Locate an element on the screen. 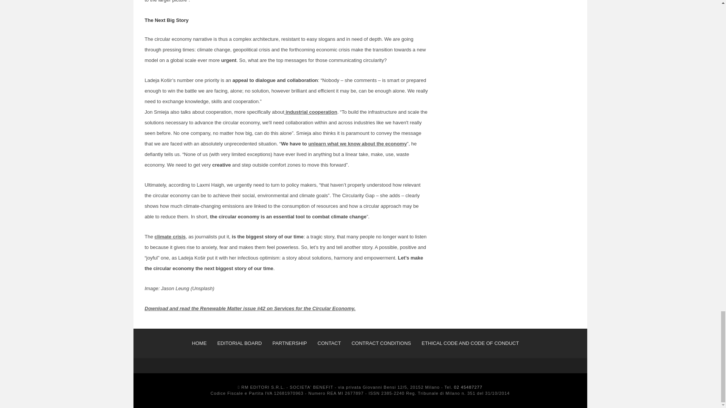  Ethical Code and Code of Conduct is located at coordinates (470, 343).